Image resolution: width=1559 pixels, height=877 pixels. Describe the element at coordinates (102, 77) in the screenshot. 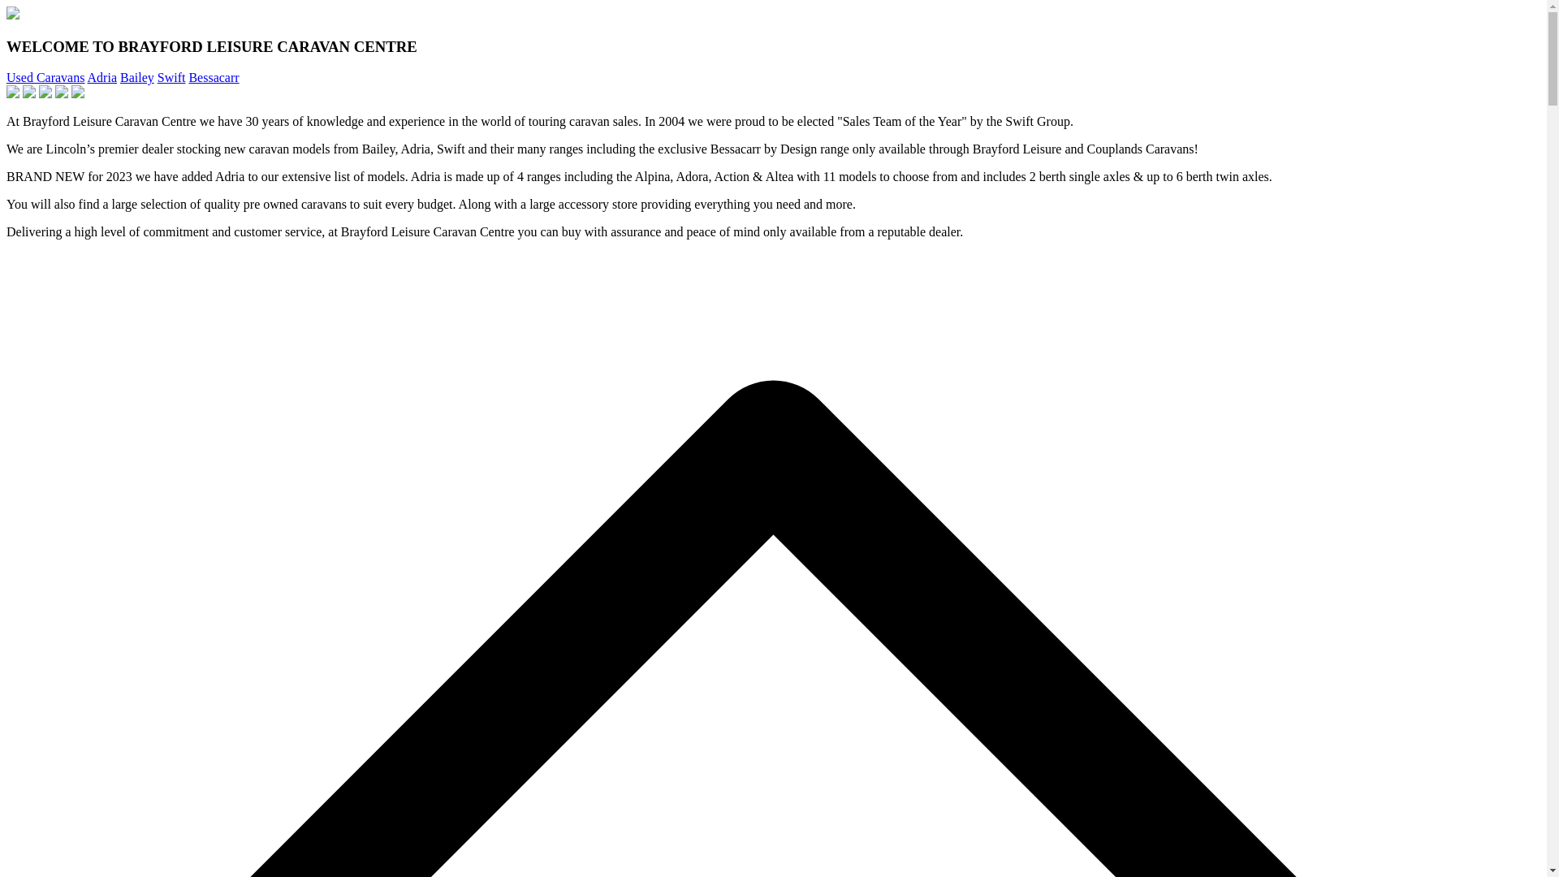

I see `Adria` at that location.